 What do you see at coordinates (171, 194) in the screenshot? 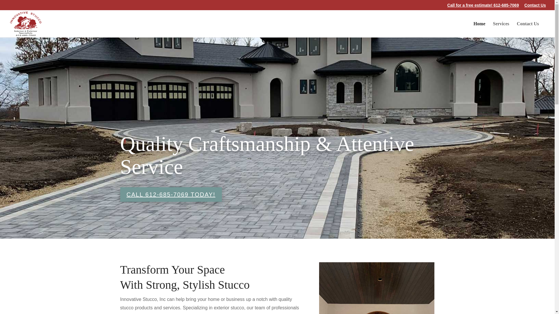
I see `CALL 612-685-7069 TODAY!` at bounding box center [171, 194].